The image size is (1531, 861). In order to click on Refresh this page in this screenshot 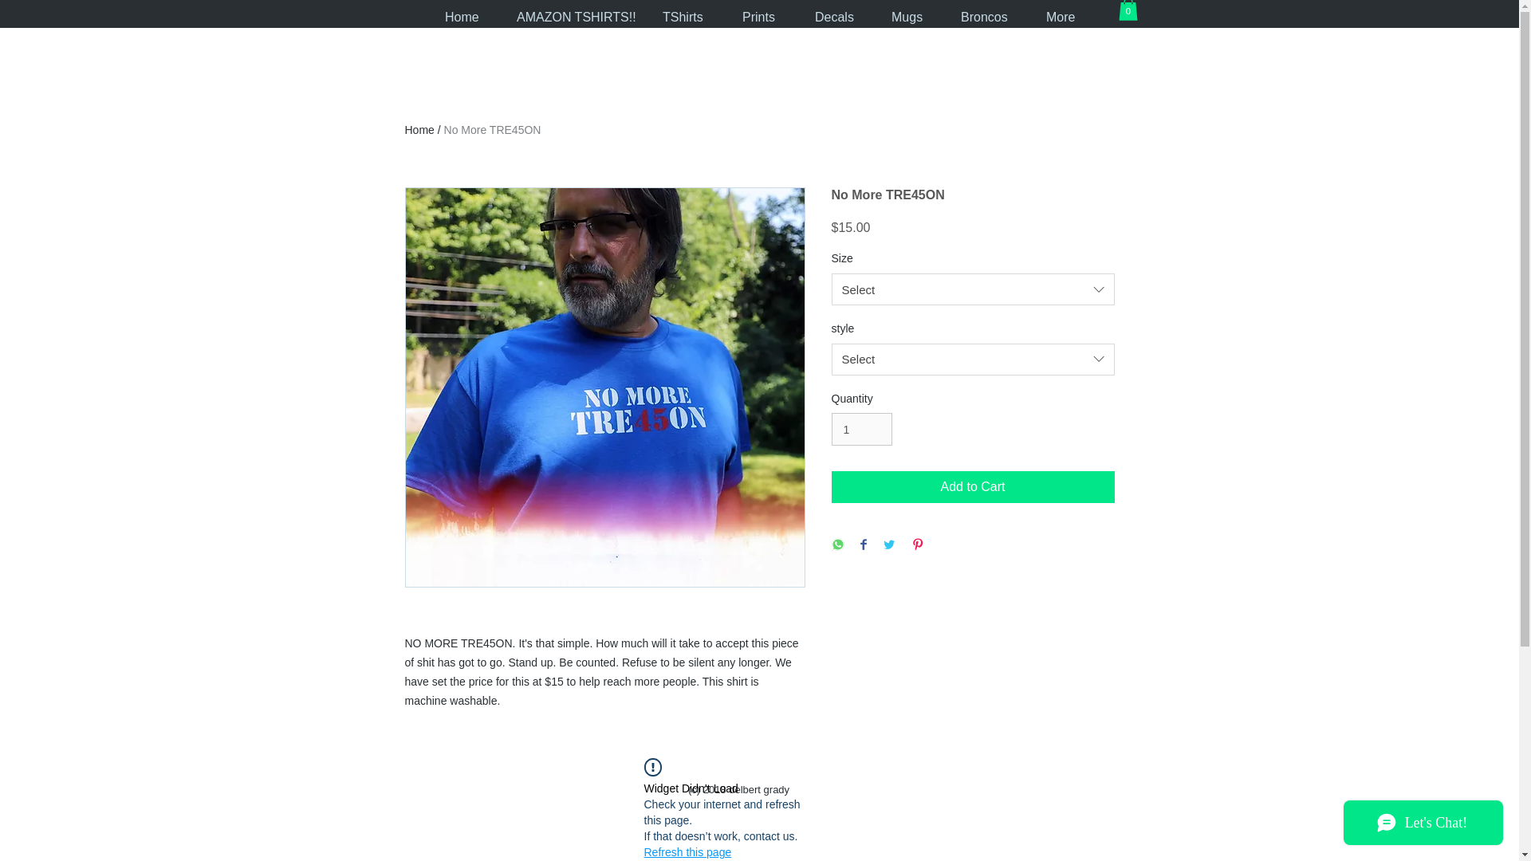, I will do `click(687, 851)`.